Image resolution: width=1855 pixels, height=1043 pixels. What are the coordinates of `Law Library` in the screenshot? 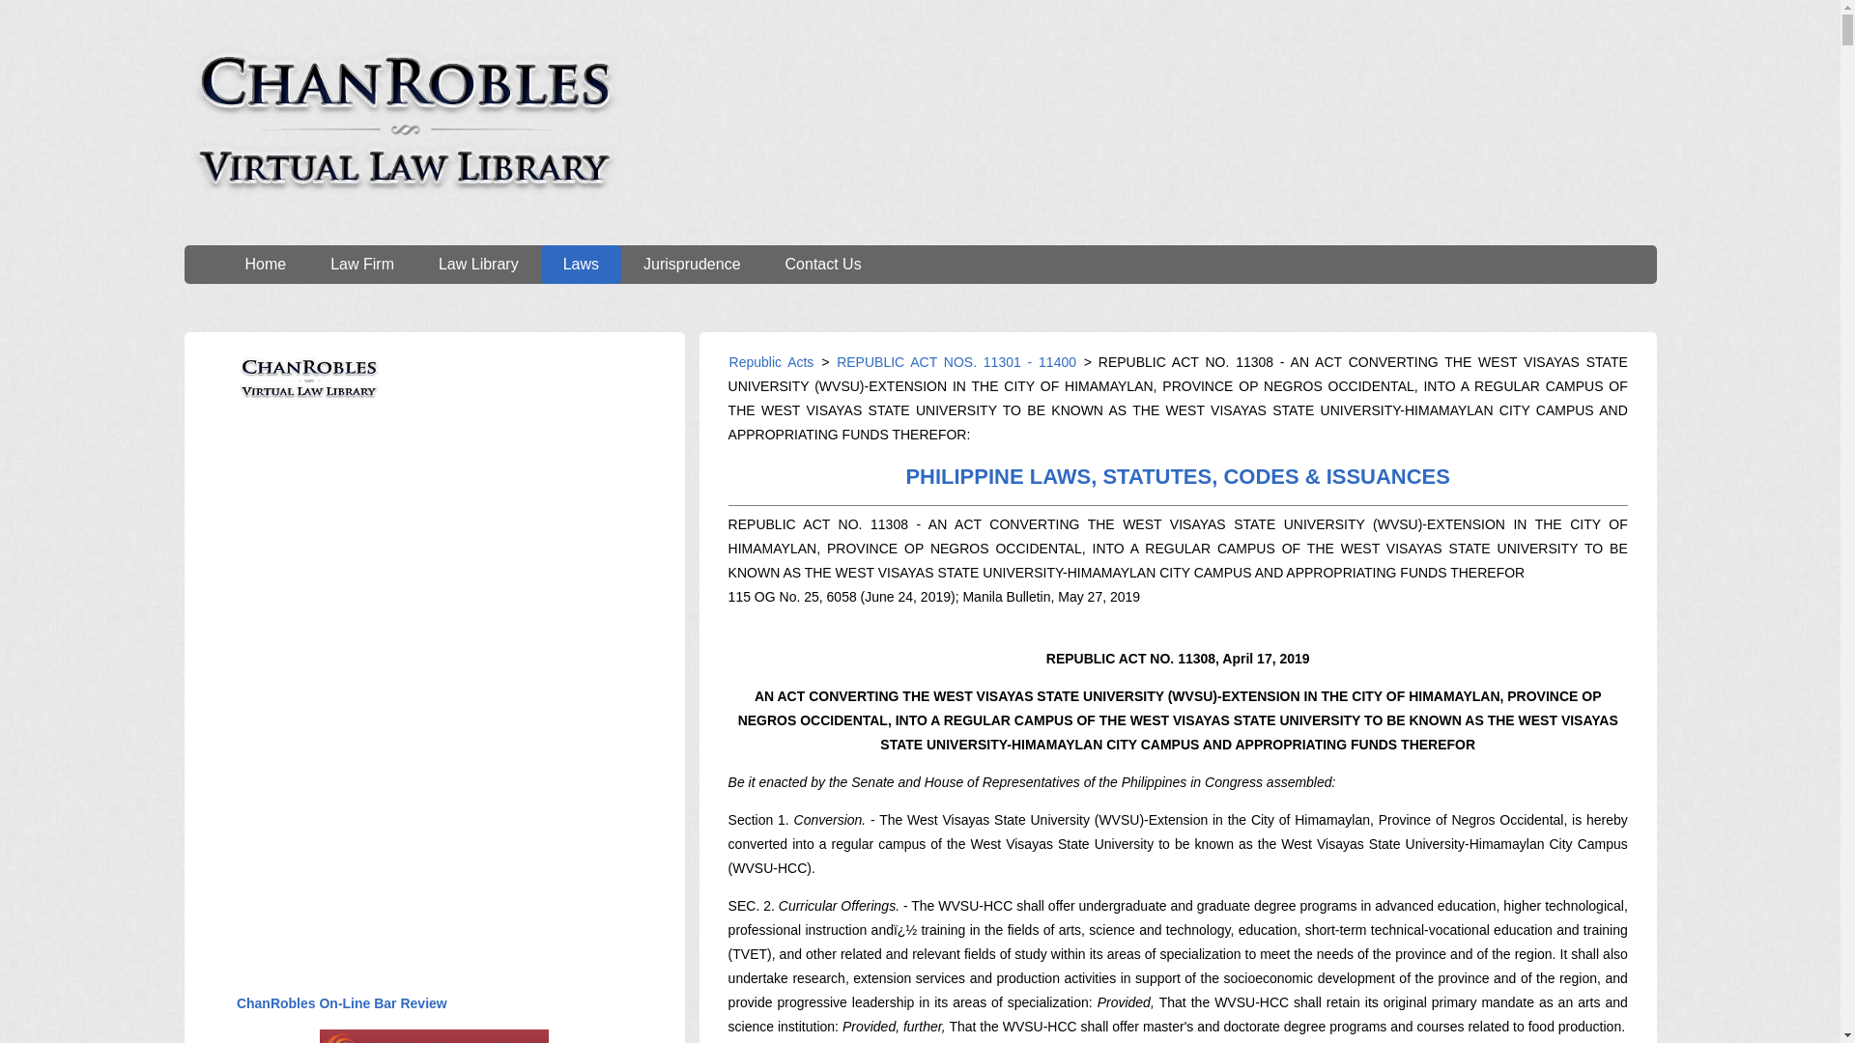 It's located at (478, 264).